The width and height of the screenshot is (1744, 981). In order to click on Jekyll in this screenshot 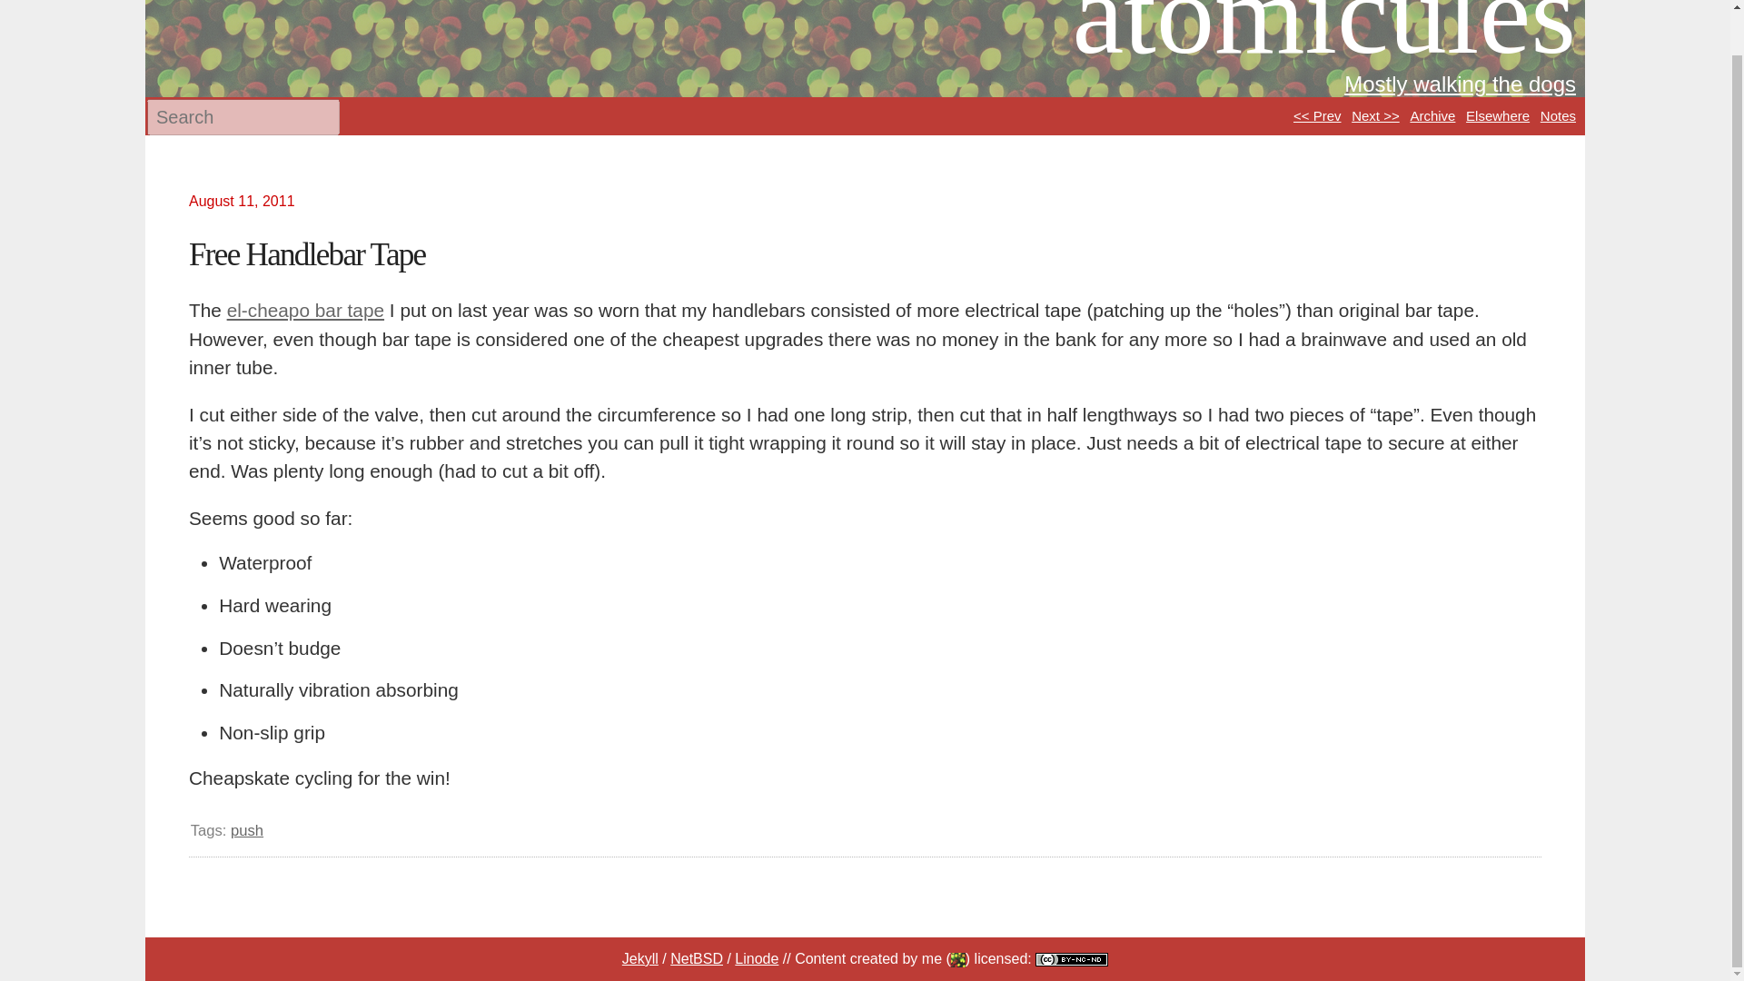, I will do `click(640, 957)`.